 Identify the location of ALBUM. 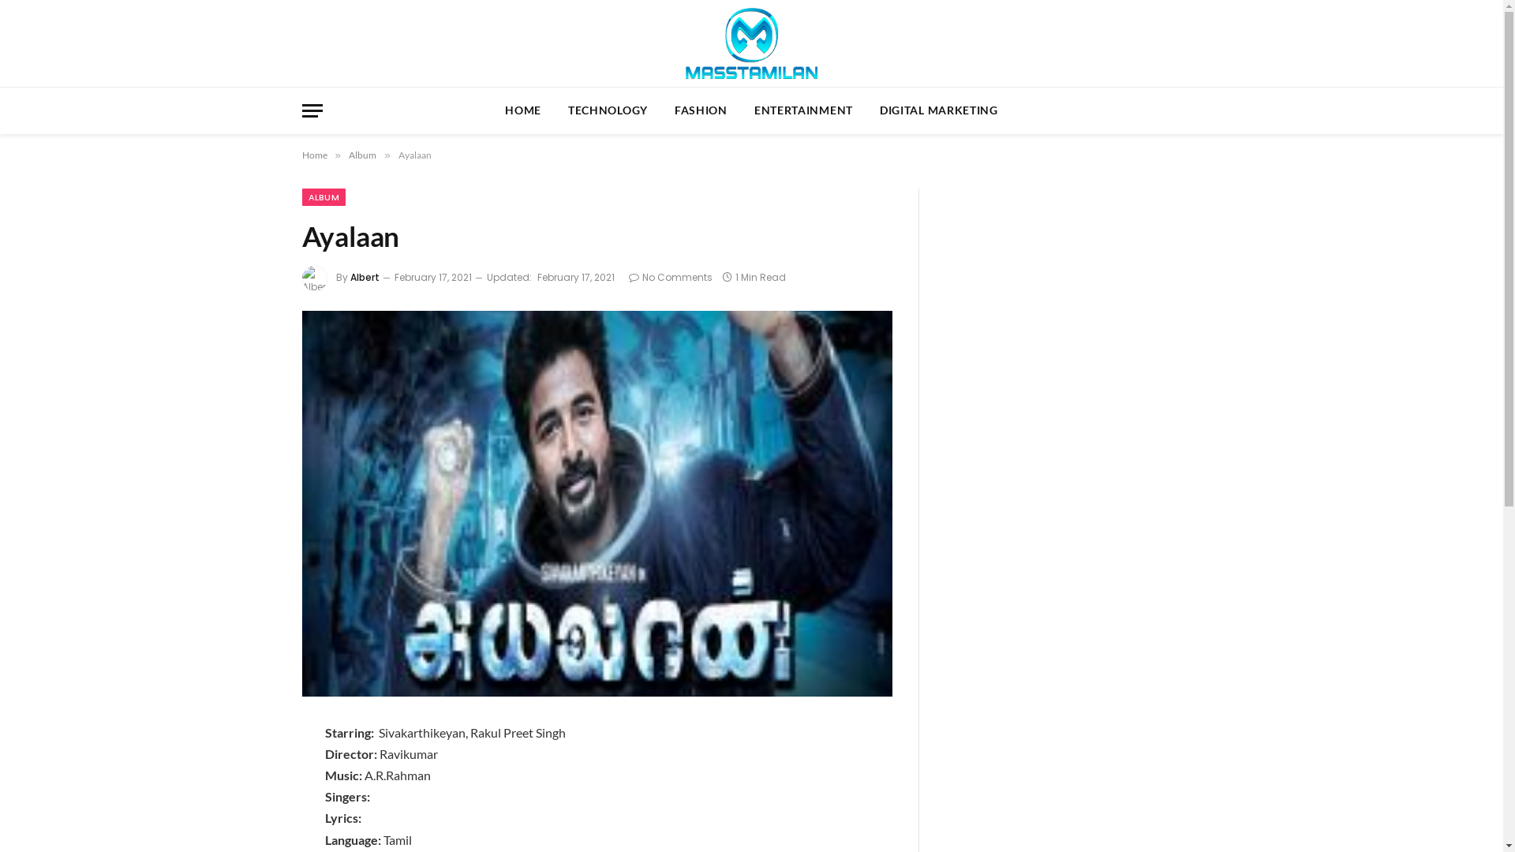
(324, 197).